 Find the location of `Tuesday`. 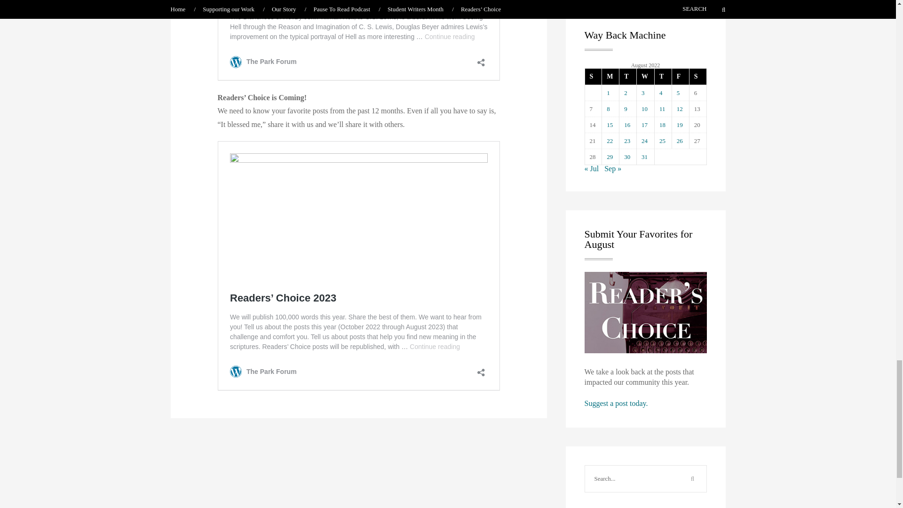

Tuesday is located at coordinates (627, 76).